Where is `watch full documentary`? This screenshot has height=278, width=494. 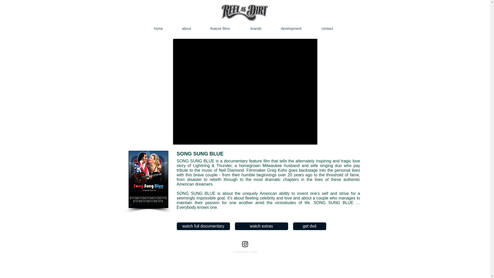 watch full documentary is located at coordinates (203, 226).